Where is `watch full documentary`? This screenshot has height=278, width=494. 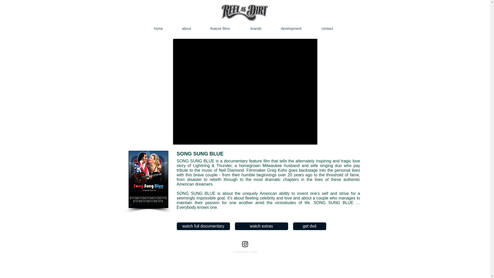 watch full documentary is located at coordinates (203, 226).